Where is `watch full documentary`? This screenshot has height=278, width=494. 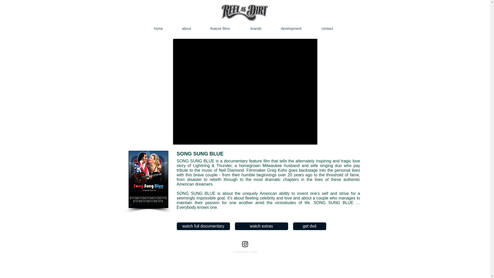 watch full documentary is located at coordinates (203, 226).